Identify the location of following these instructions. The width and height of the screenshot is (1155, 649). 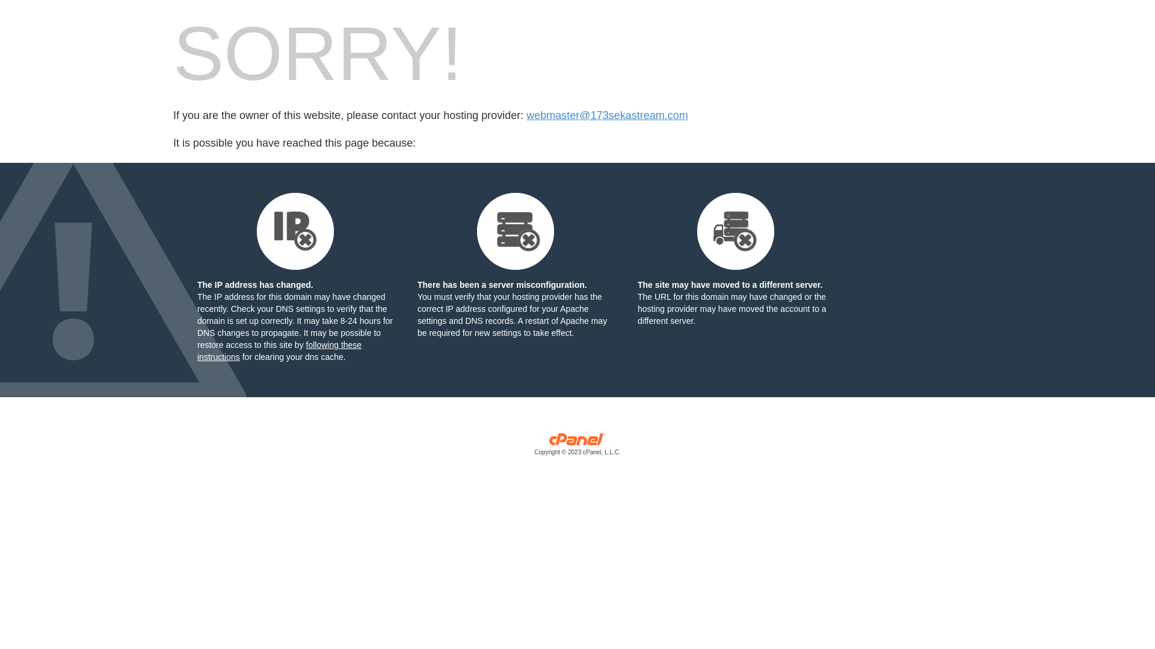
(279, 351).